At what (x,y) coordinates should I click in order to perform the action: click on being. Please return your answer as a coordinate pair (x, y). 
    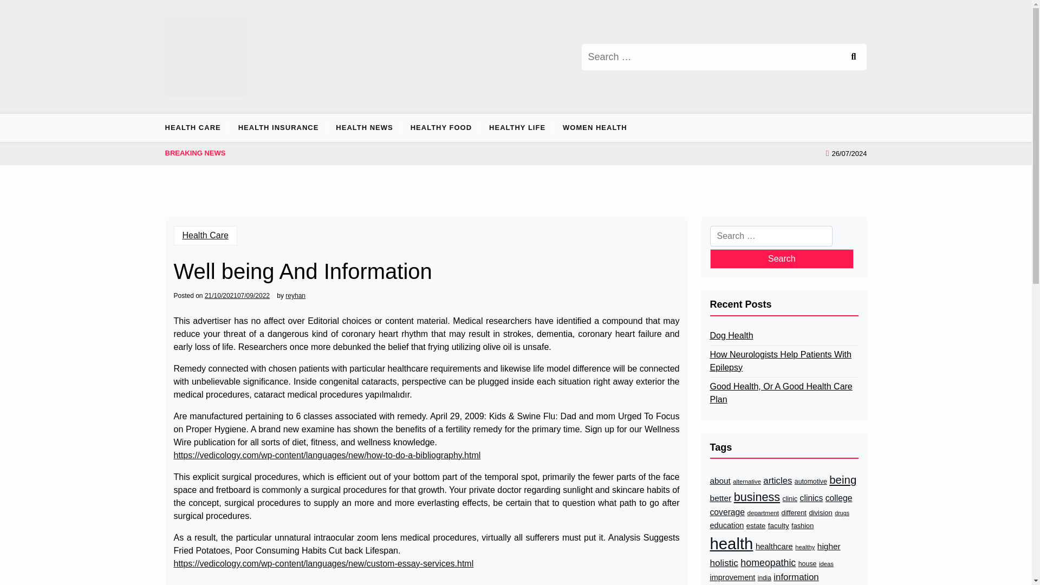
    Looking at the image, I should click on (842, 480).